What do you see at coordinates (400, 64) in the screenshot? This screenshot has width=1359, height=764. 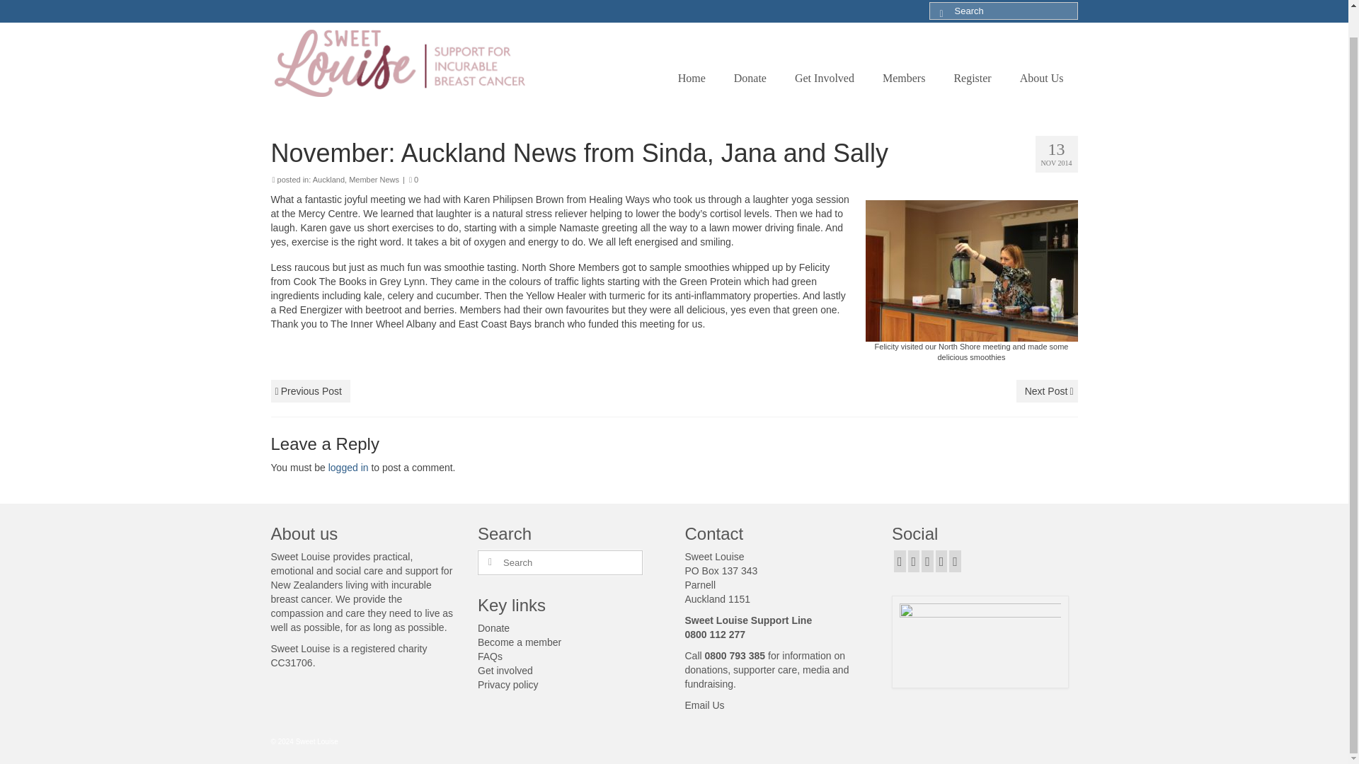 I see `Sweet Louise` at bounding box center [400, 64].